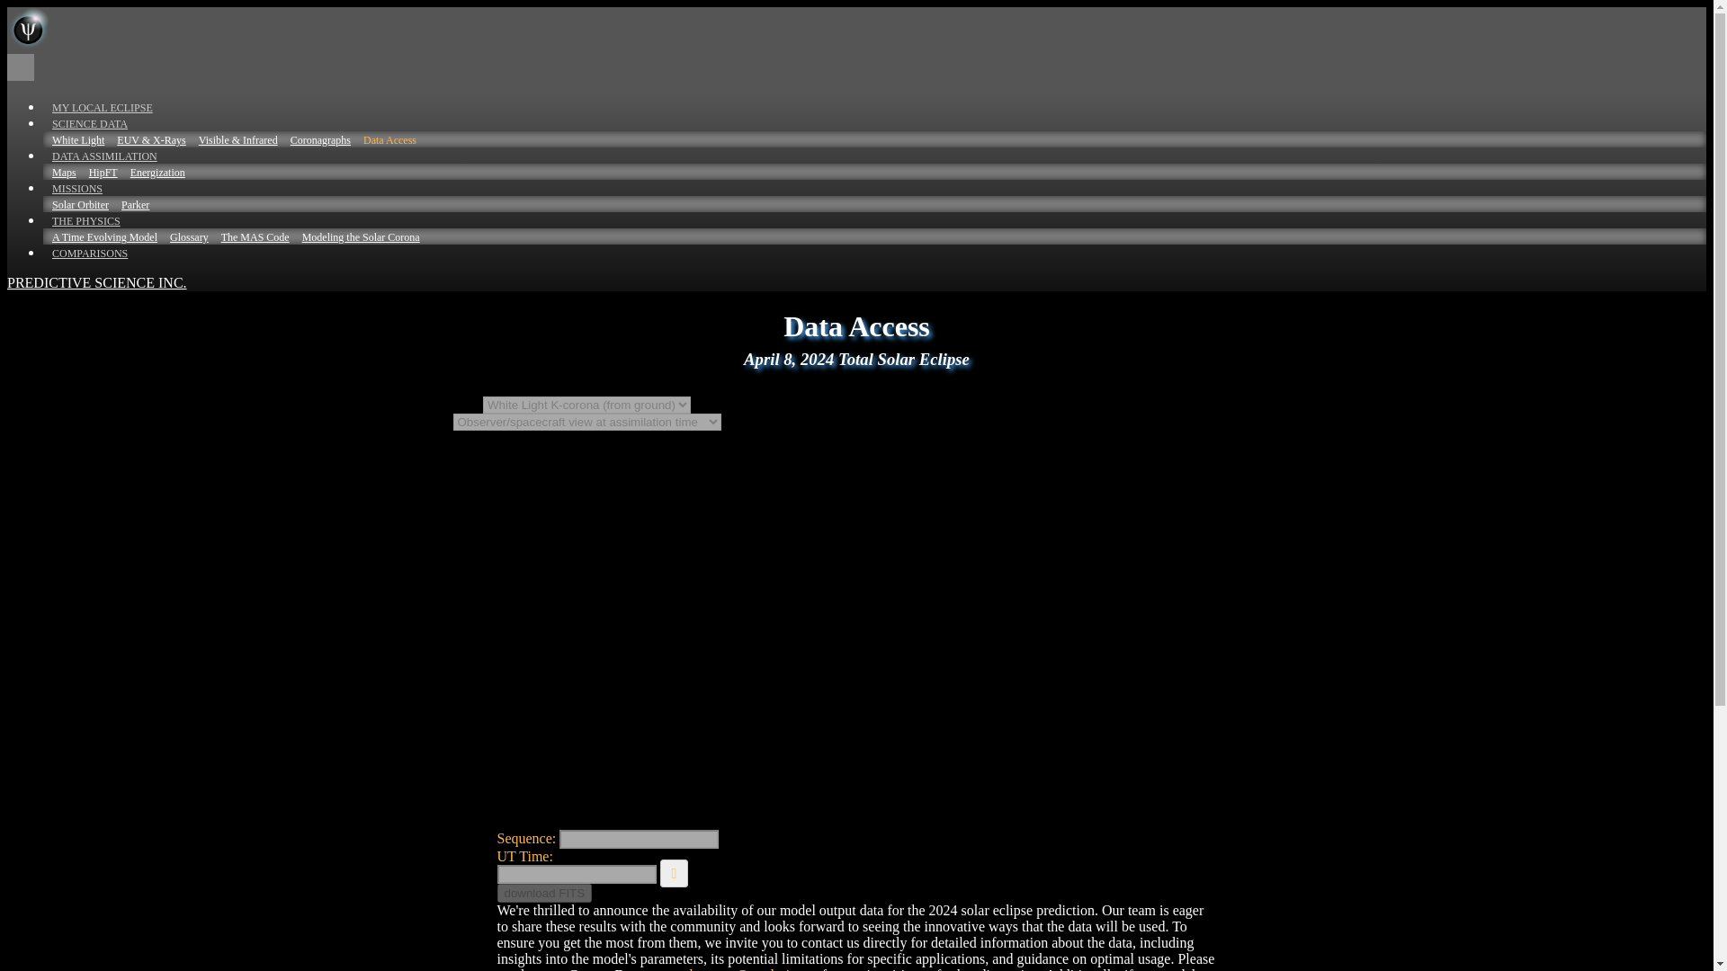 This screenshot has height=971, width=1727. Describe the element at coordinates (315, 140) in the screenshot. I see `Coronagraphs` at that location.